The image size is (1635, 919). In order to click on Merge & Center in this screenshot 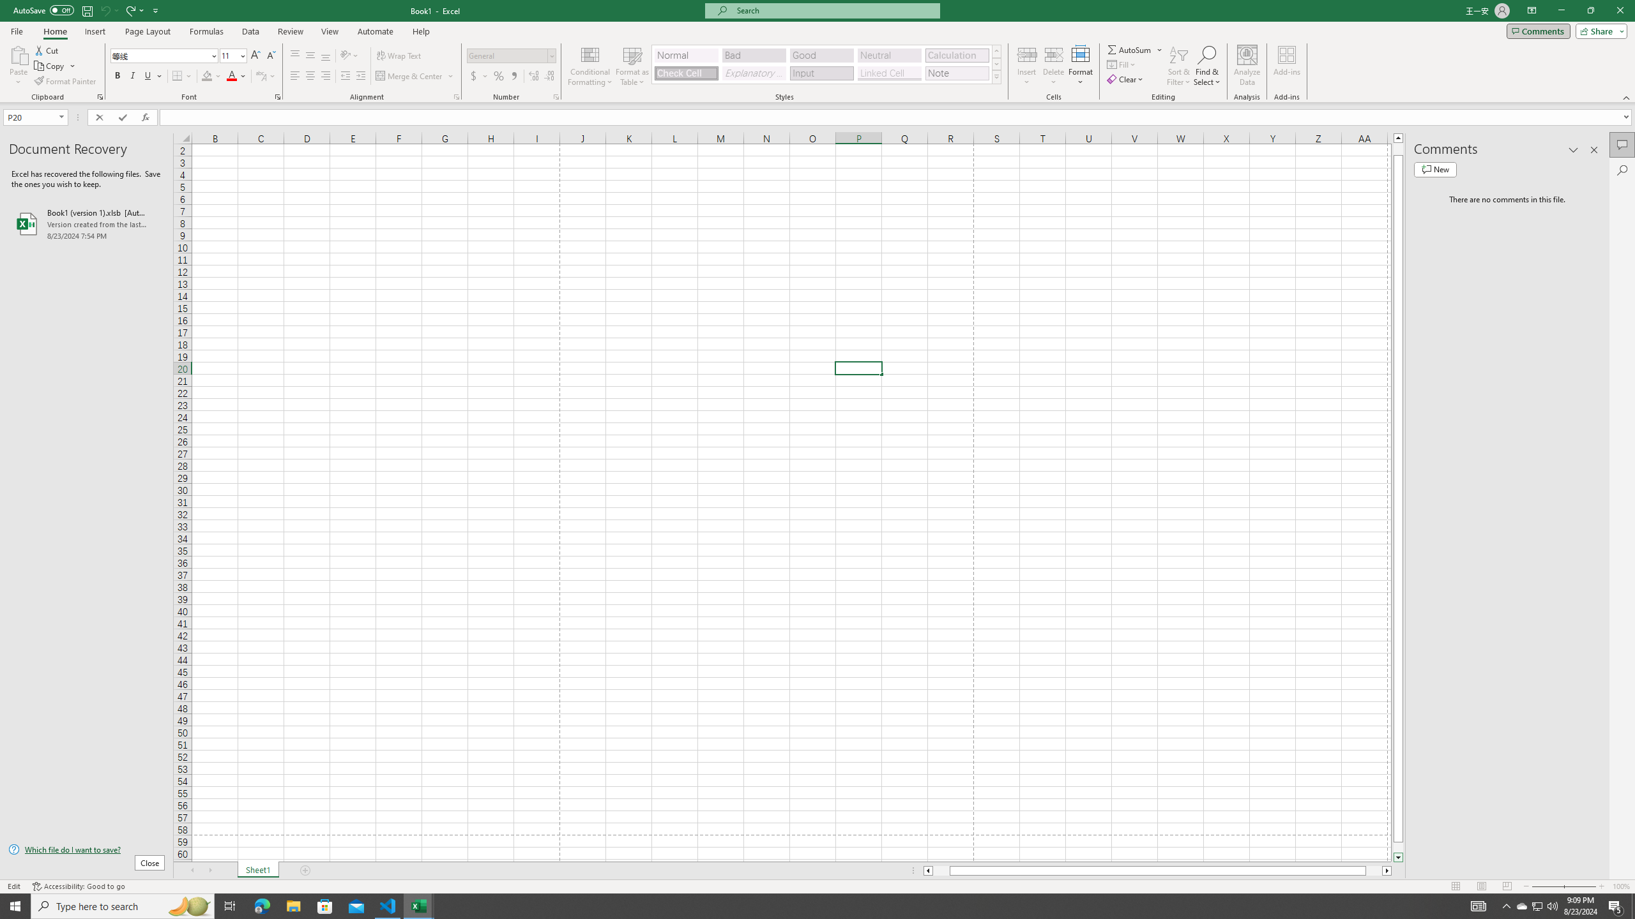, I will do `click(415, 77)`.